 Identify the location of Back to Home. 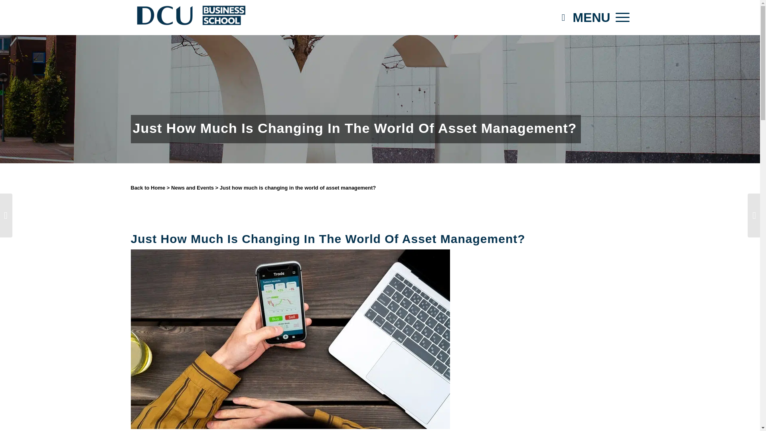
(148, 188).